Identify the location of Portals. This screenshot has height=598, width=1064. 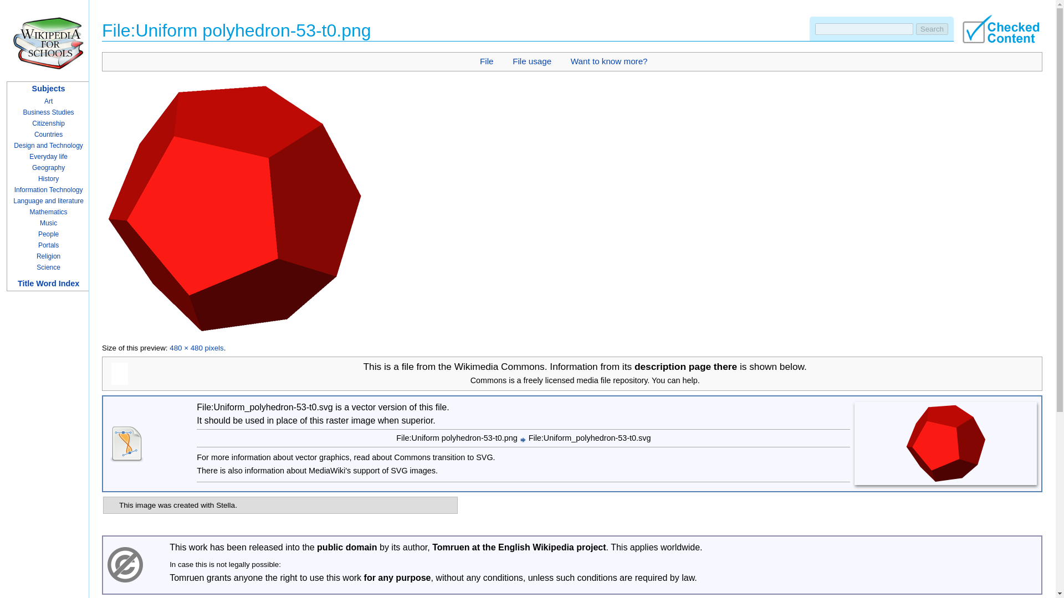
(48, 245).